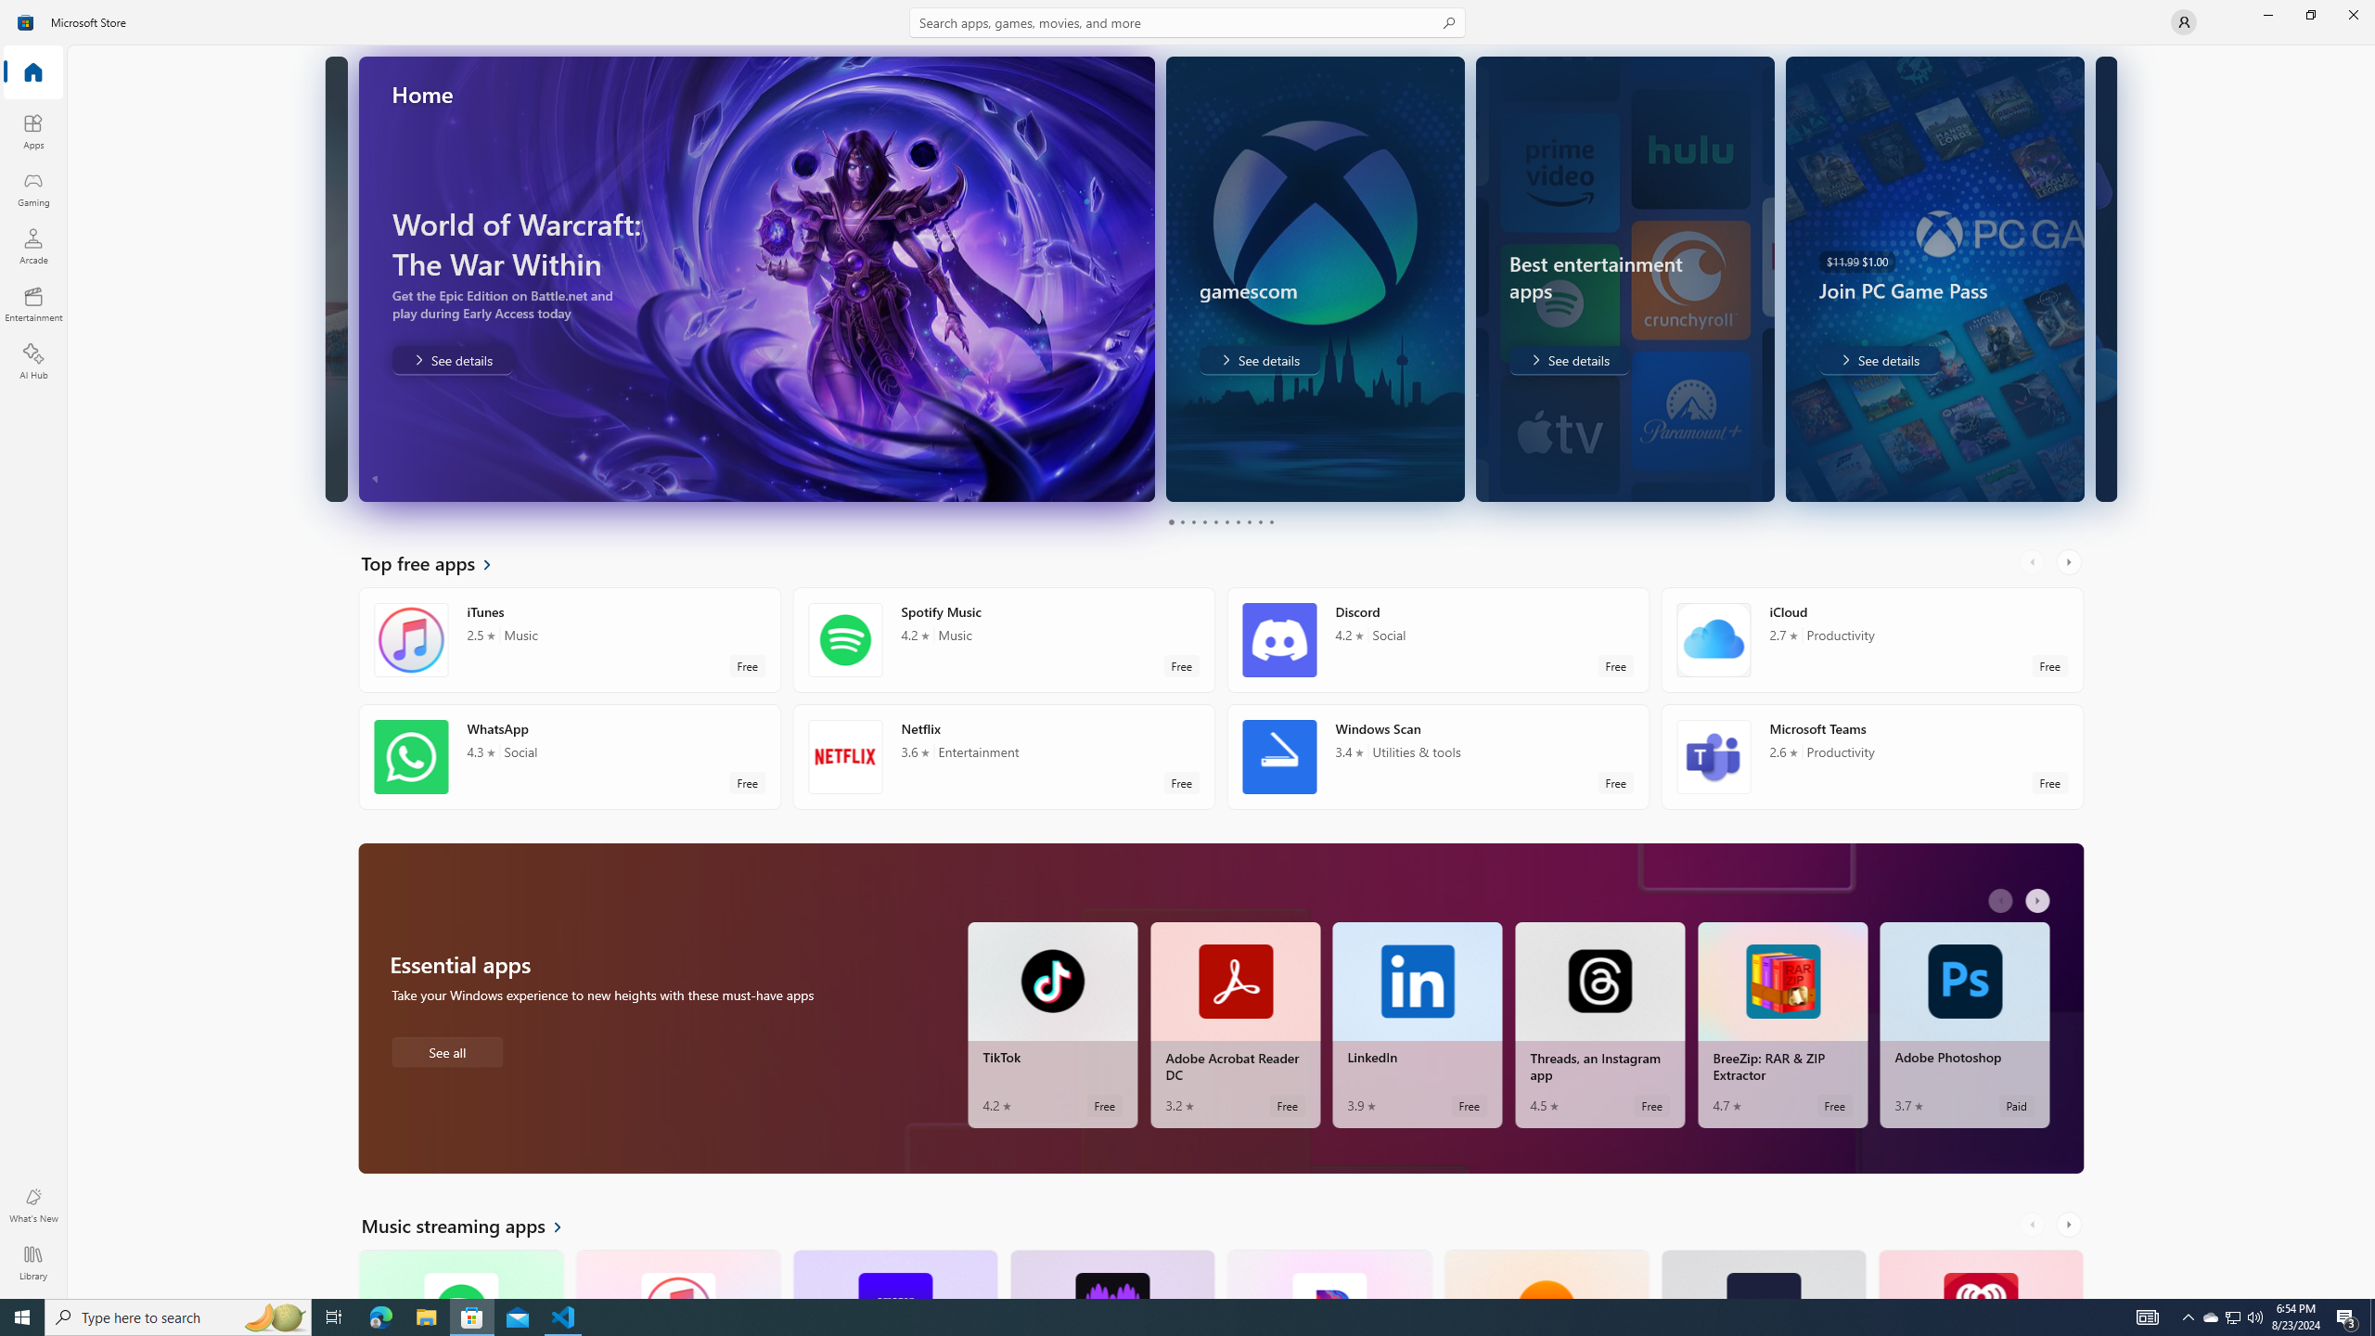 The image size is (2375, 1336). What do you see at coordinates (1052, 1024) in the screenshot?
I see `TikTok. Average rating of 4.2 out of five stars. Free  ` at bounding box center [1052, 1024].